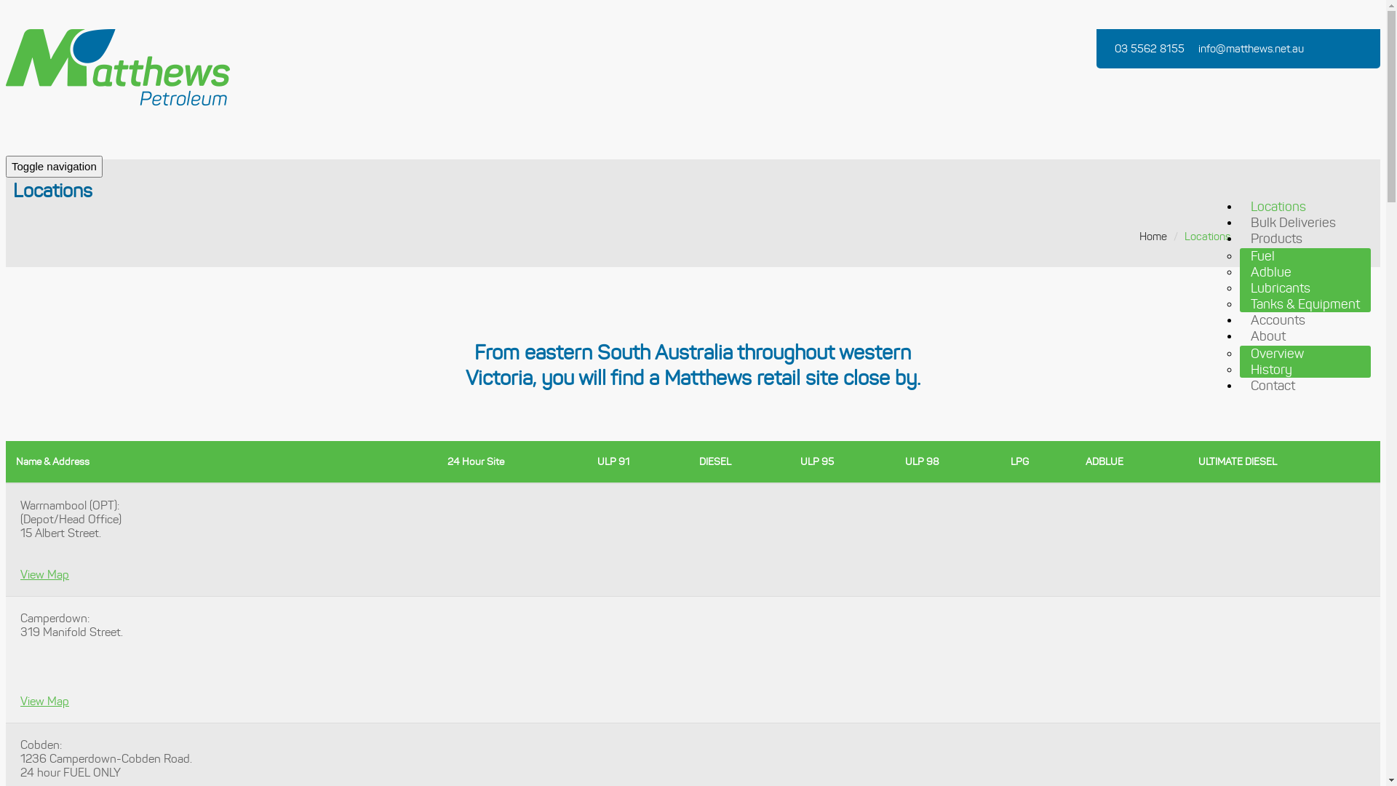 The image size is (1397, 786). Describe the element at coordinates (1305, 304) in the screenshot. I see `Tanks & Equipment` at that location.